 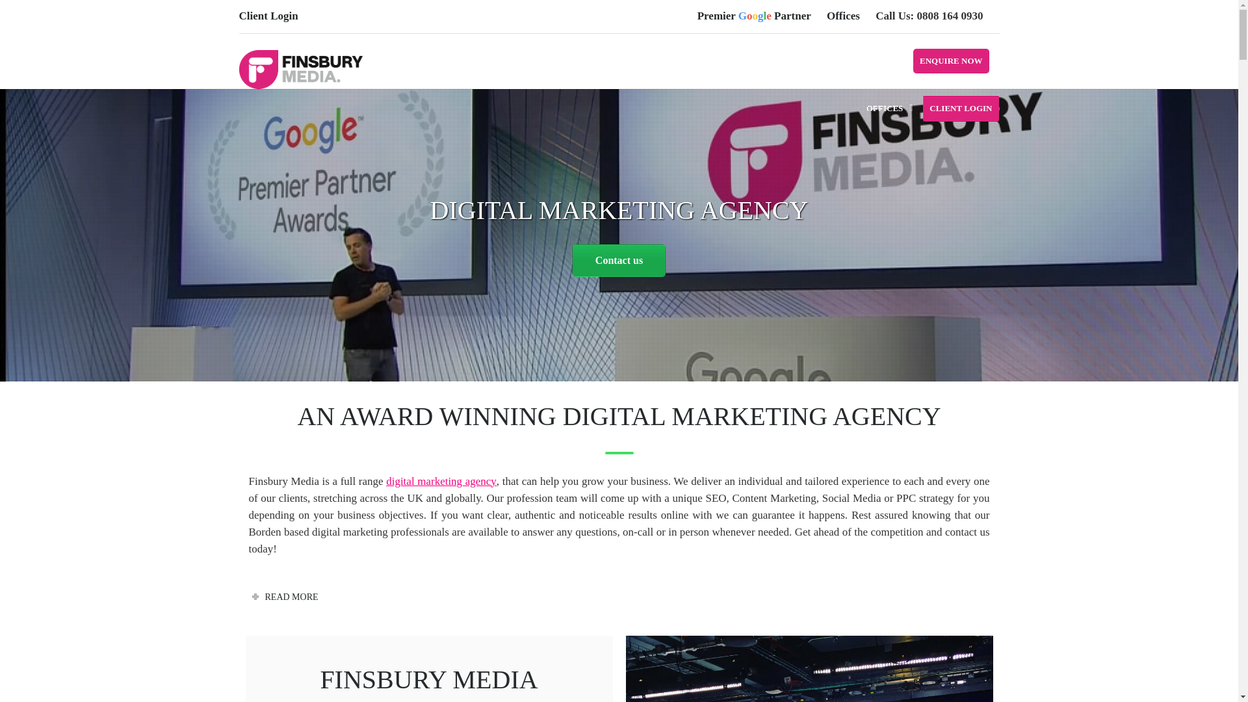 What do you see at coordinates (956, 112) in the screenshot?
I see `CLIENT LOGIN` at bounding box center [956, 112].